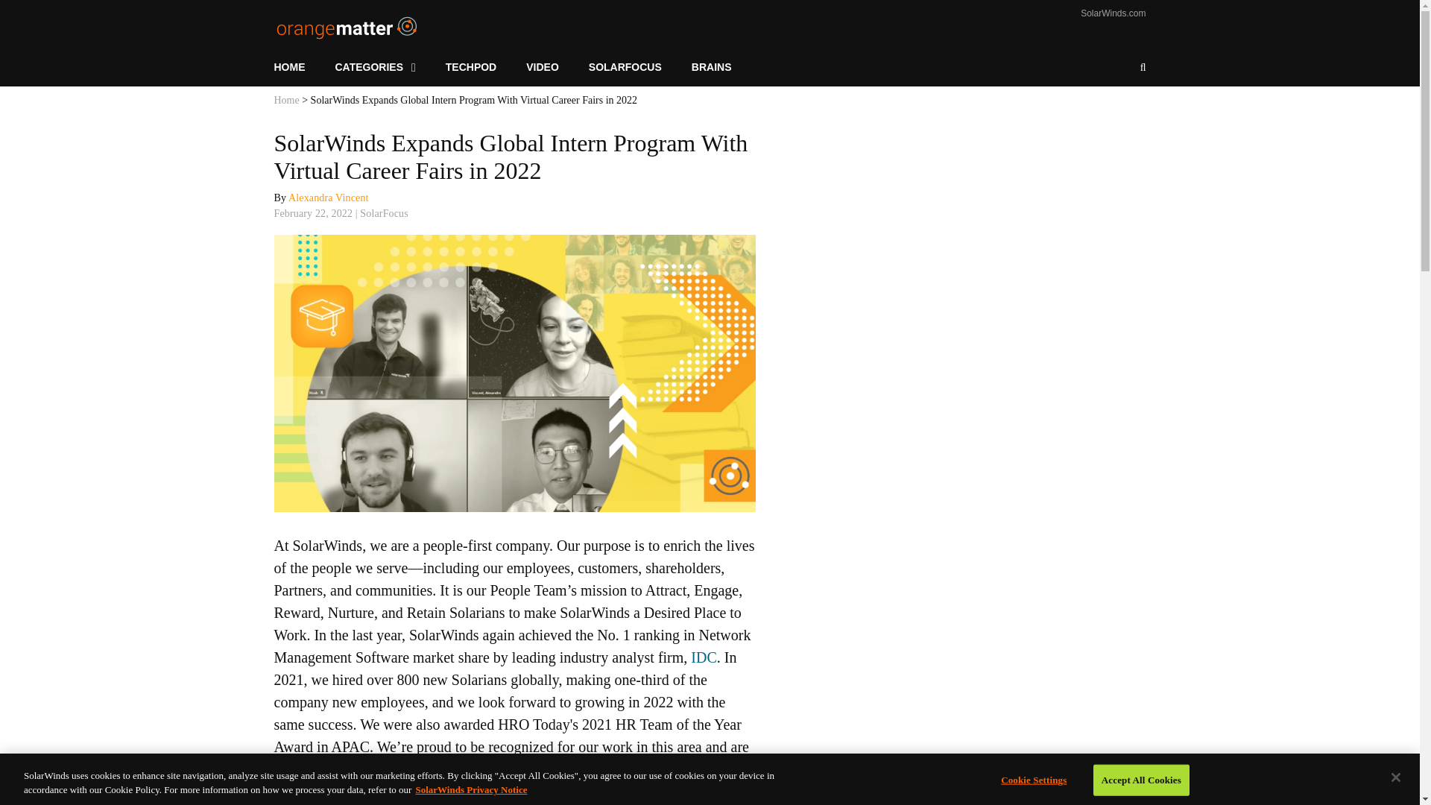 This screenshot has height=805, width=1431. Describe the element at coordinates (329, 198) in the screenshot. I see `Alexandra Vincent` at that location.